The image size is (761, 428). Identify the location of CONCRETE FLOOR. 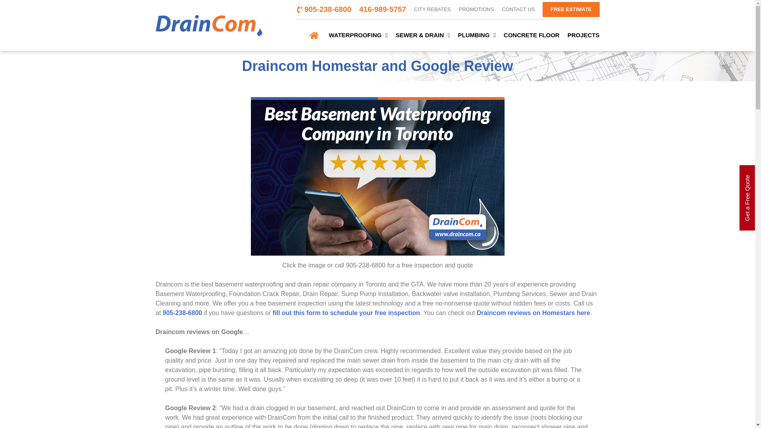
(532, 35).